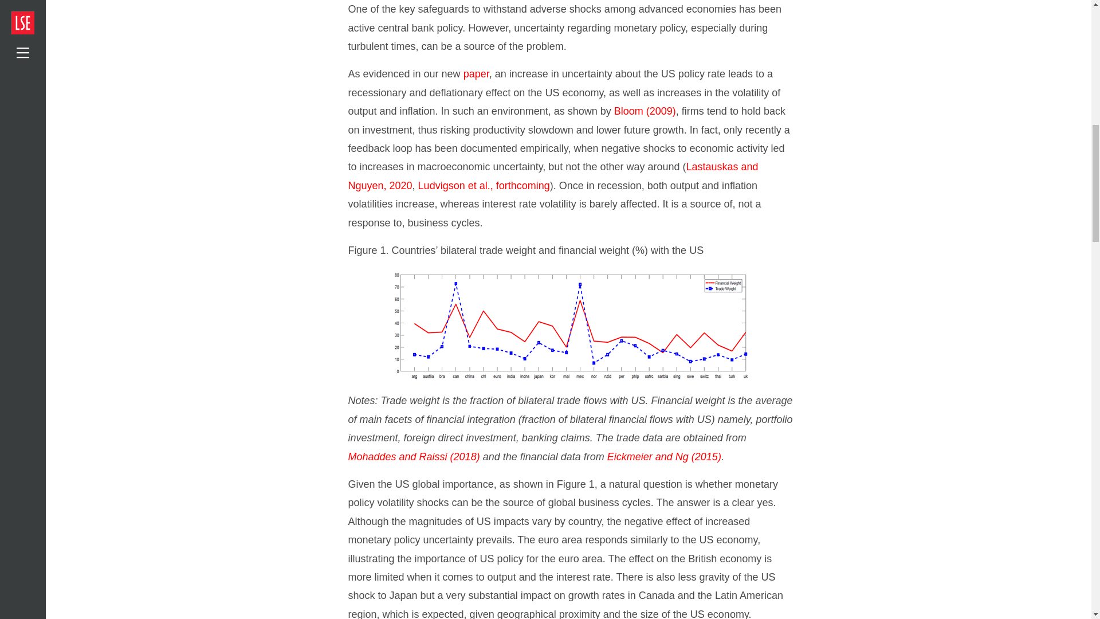  What do you see at coordinates (553, 175) in the screenshot?
I see `Lastauskas and Nguyen, 2020` at bounding box center [553, 175].